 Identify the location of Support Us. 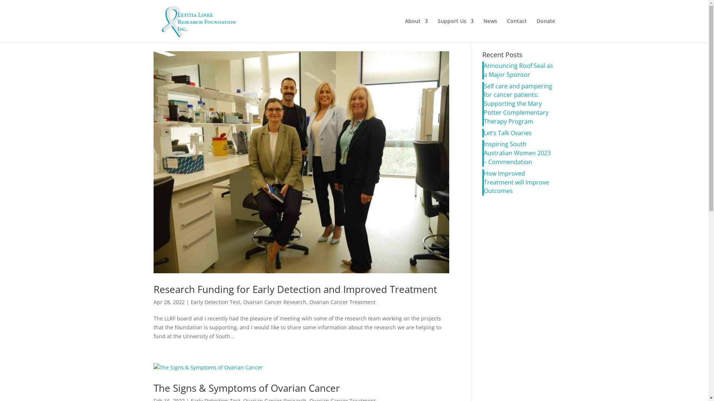
(455, 30).